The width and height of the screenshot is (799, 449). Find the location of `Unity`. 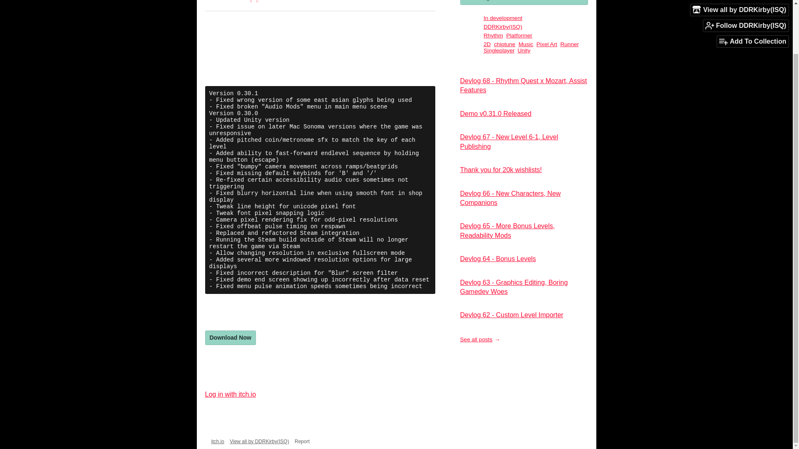

Unity is located at coordinates (524, 50).